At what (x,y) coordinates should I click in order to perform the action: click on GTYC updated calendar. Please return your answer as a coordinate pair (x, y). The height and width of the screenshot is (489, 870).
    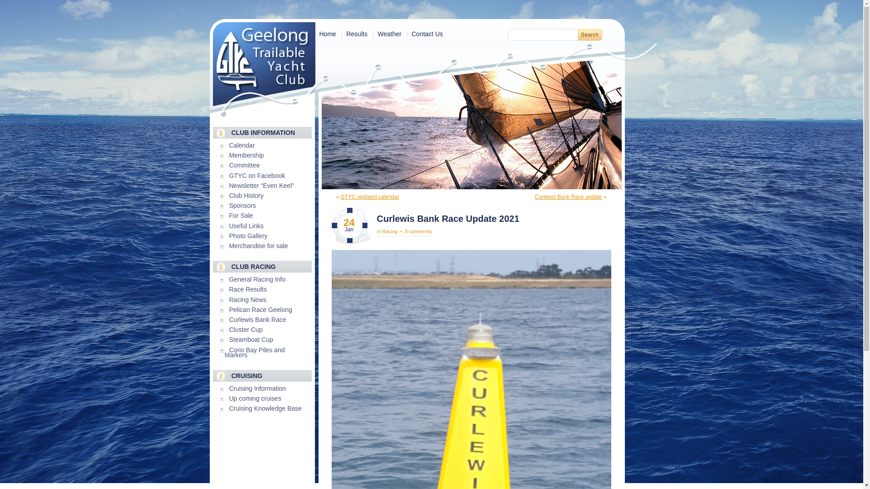
    Looking at the image, I should click on (370, 197).